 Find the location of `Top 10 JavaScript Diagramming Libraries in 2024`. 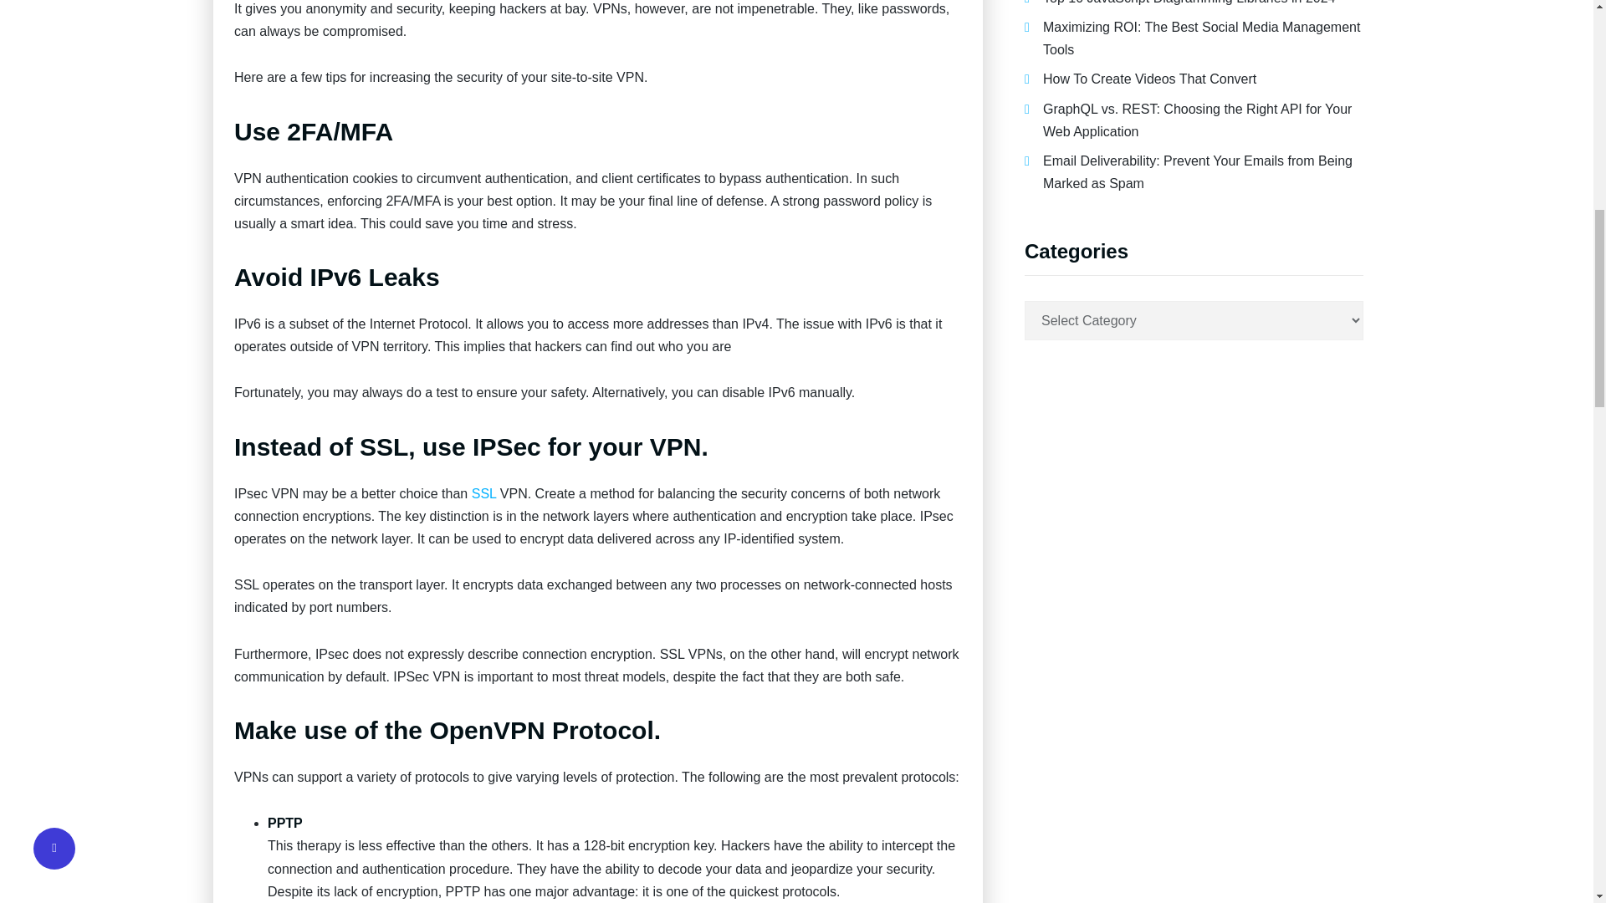

Top 10 JavaScript Diagramming Libraries in 2024 is located at coordinates (1189, 3).